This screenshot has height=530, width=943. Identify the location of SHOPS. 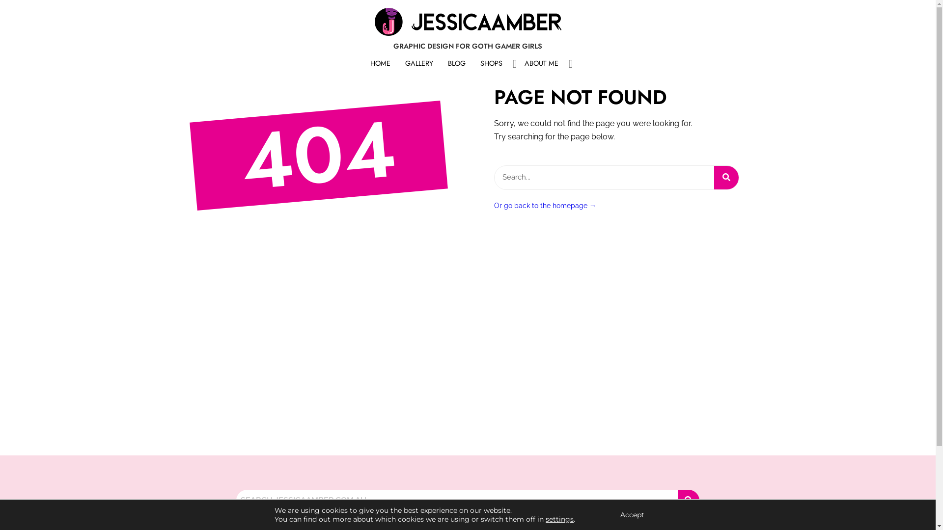
(491, 64).